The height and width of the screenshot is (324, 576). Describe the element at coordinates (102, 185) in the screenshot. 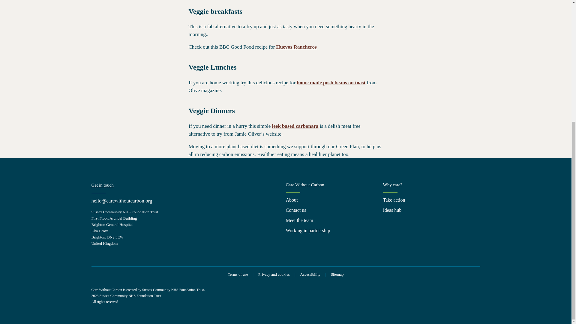

I see `Get in touch` at that location.